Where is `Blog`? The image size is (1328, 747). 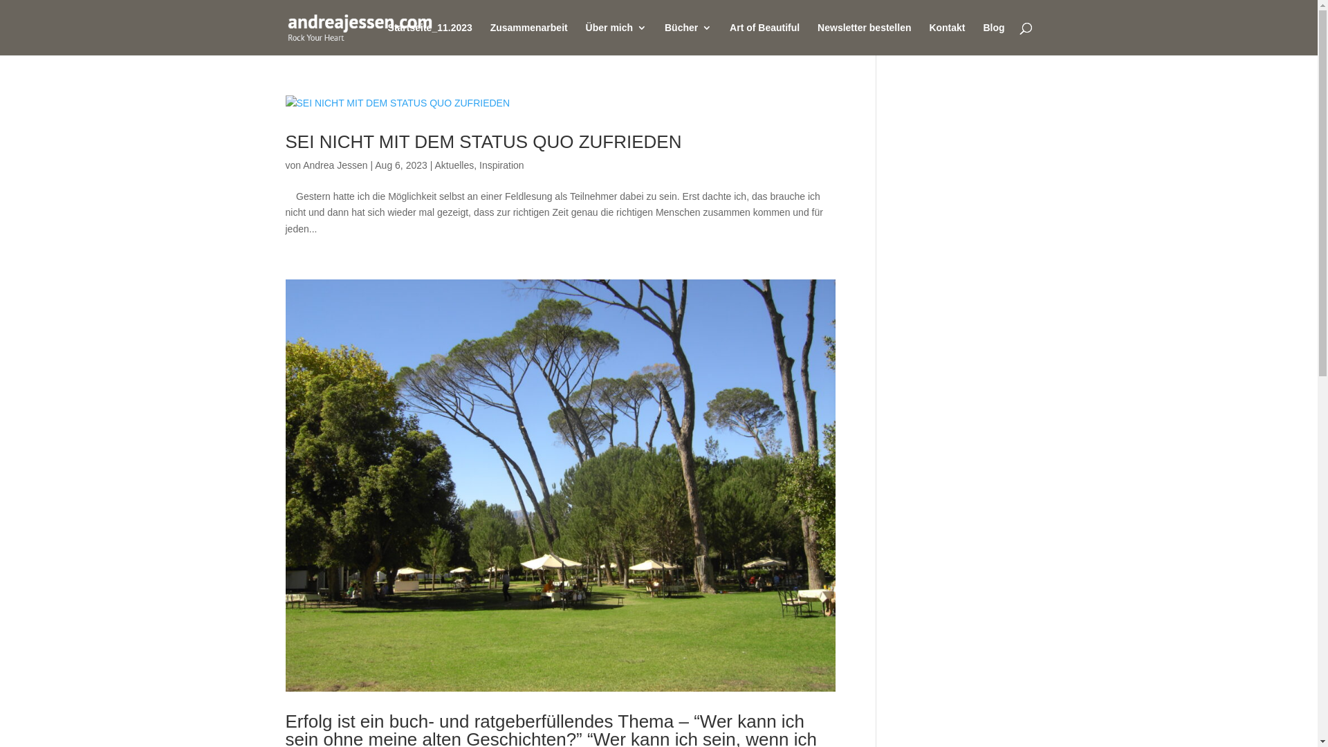
Blog is located at coordinates (993, 39).